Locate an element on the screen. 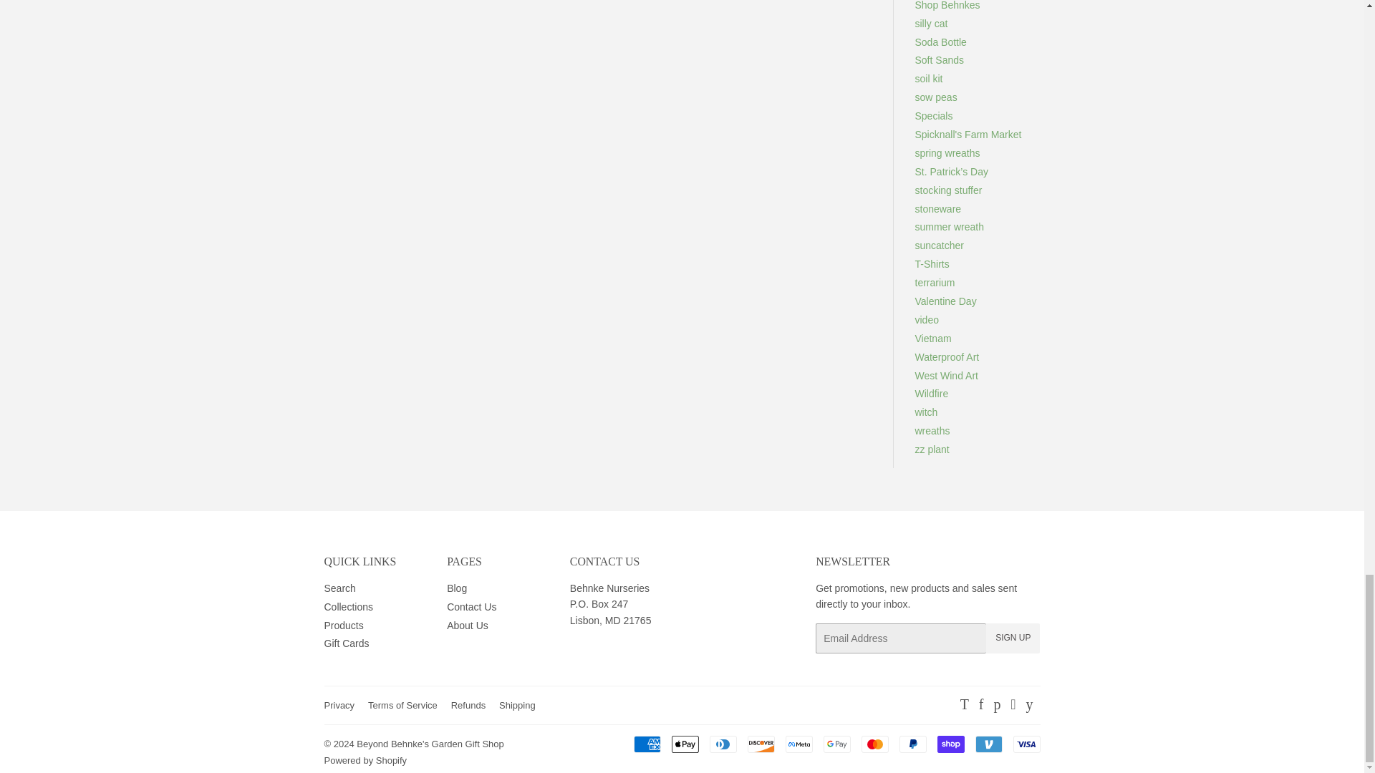 The height and width of the screenshot is (773, 1375). Meta Pay is located at coordinates (799, 744).